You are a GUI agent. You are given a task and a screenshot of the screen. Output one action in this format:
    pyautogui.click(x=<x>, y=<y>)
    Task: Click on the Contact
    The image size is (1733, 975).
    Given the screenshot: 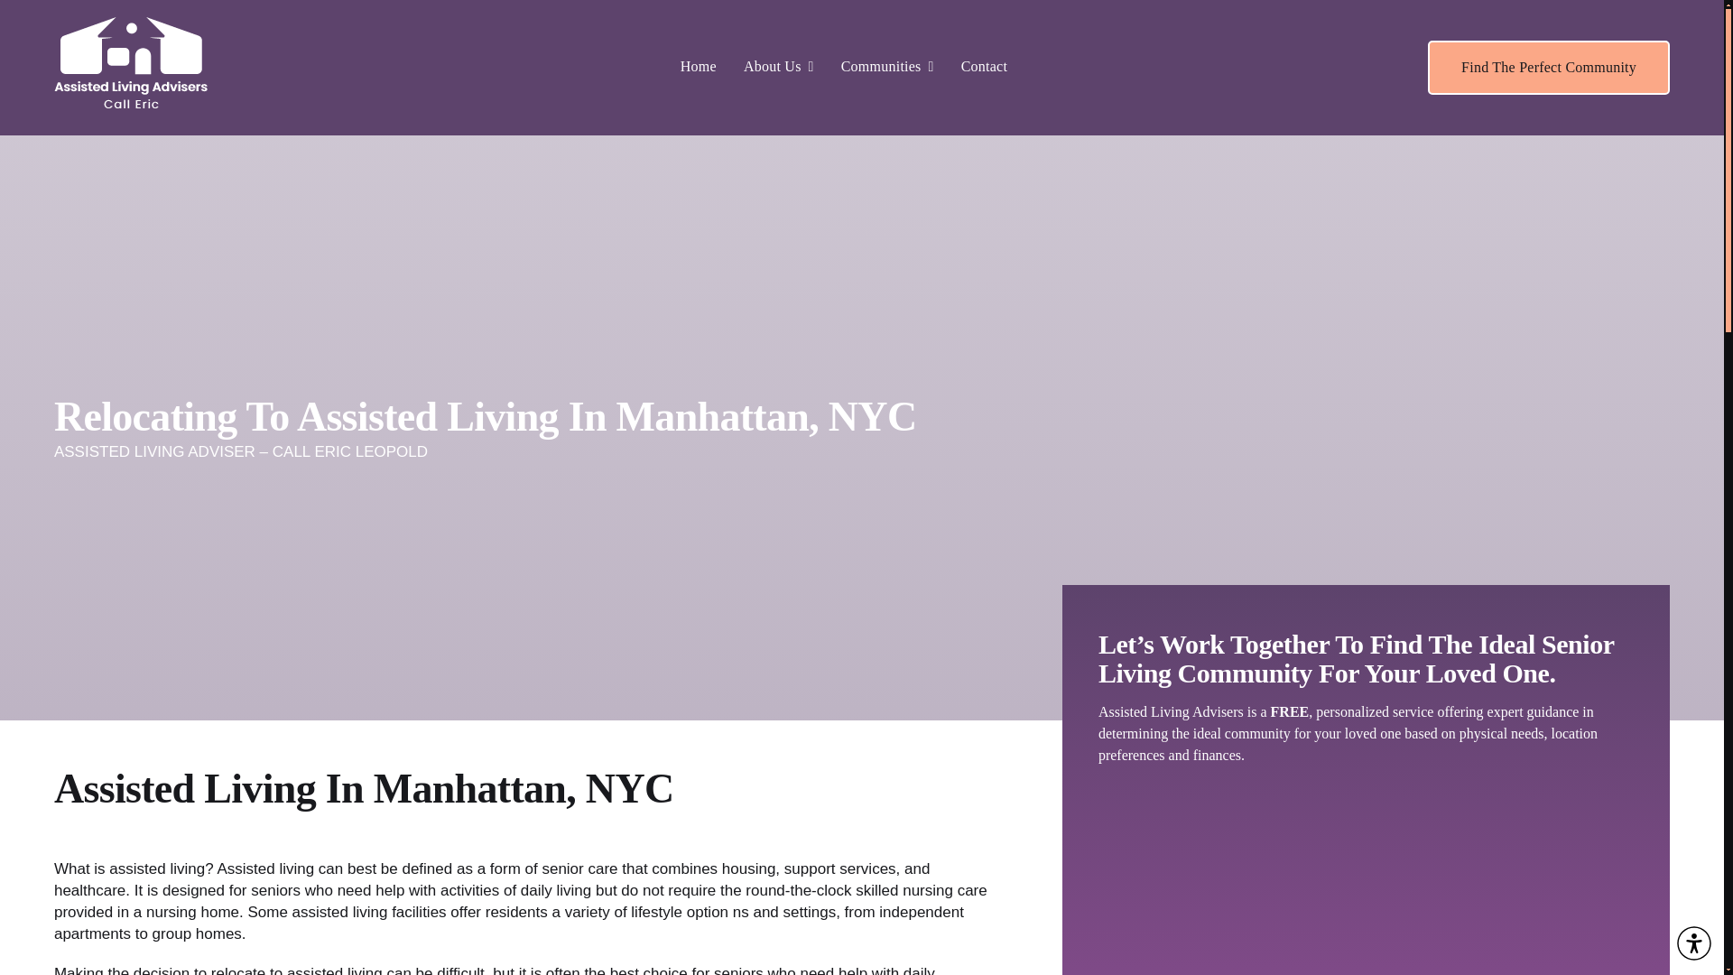 What is the action you would take?
    pyautogui.click(x=984, y=67)
    